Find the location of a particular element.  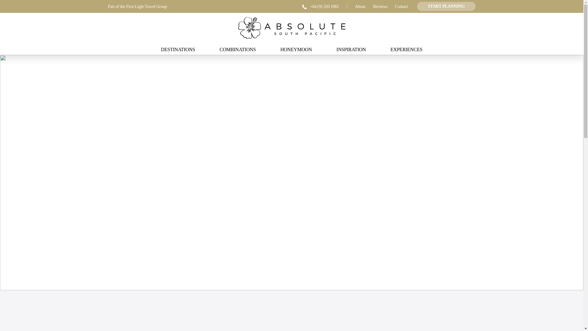

Contact is located at coordinates (401, 7).